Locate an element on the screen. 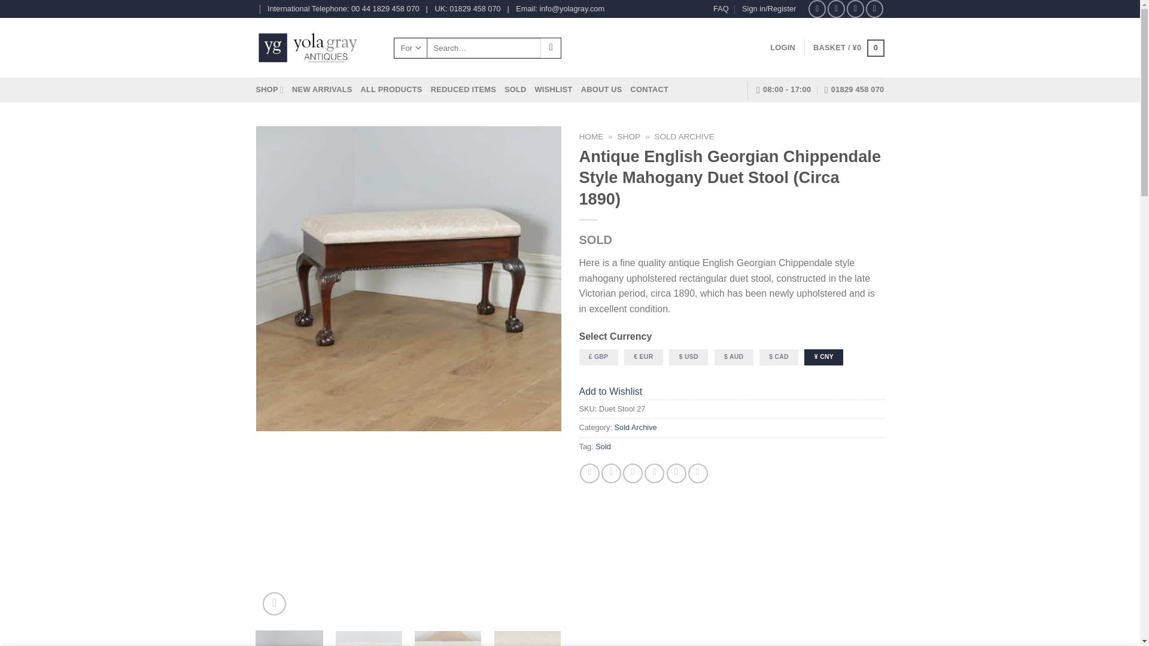  Follow on Twitter is located at coordinates (855, 8).